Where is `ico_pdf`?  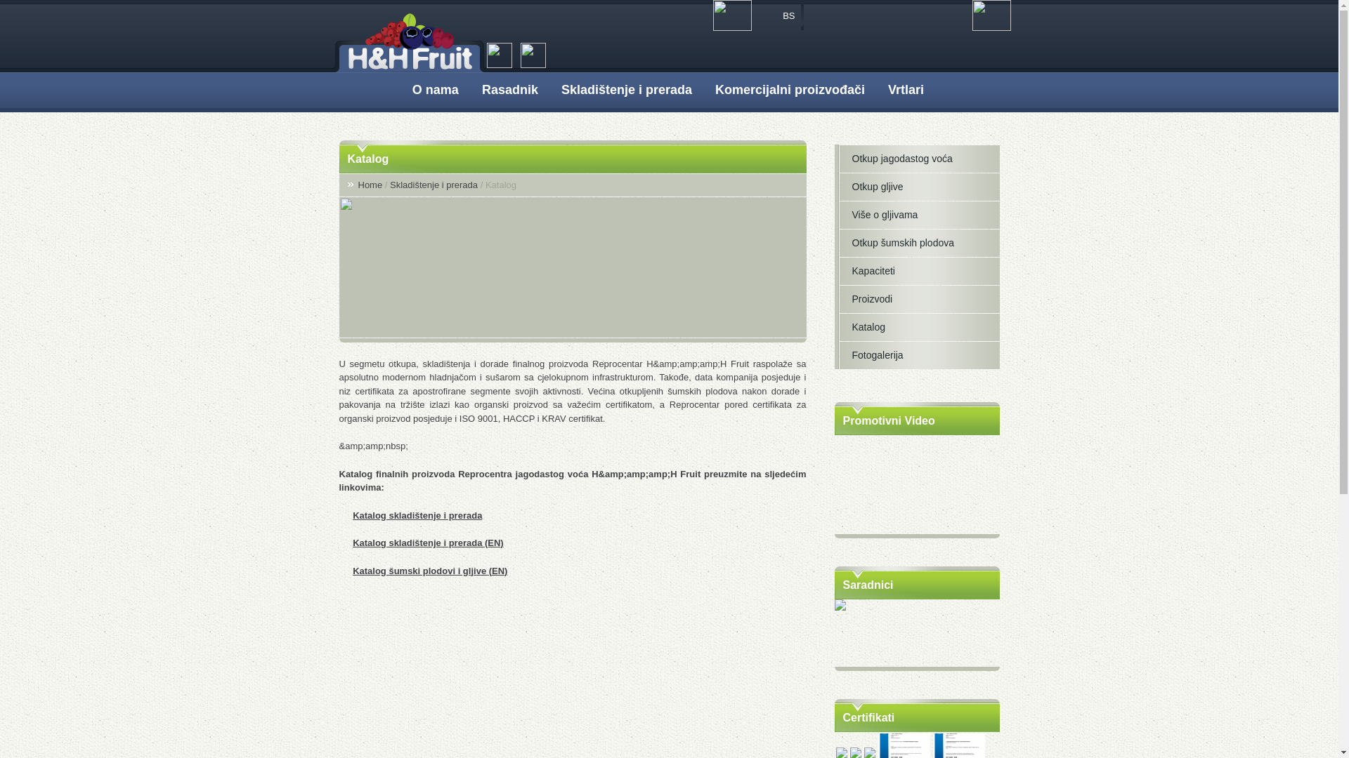
ico_pdf is located at coordinates (344, 516).